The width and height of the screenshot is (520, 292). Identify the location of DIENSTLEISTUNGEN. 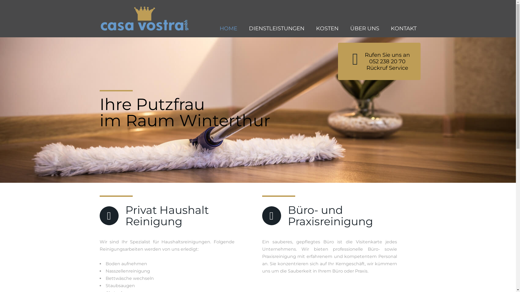
(276, 29).